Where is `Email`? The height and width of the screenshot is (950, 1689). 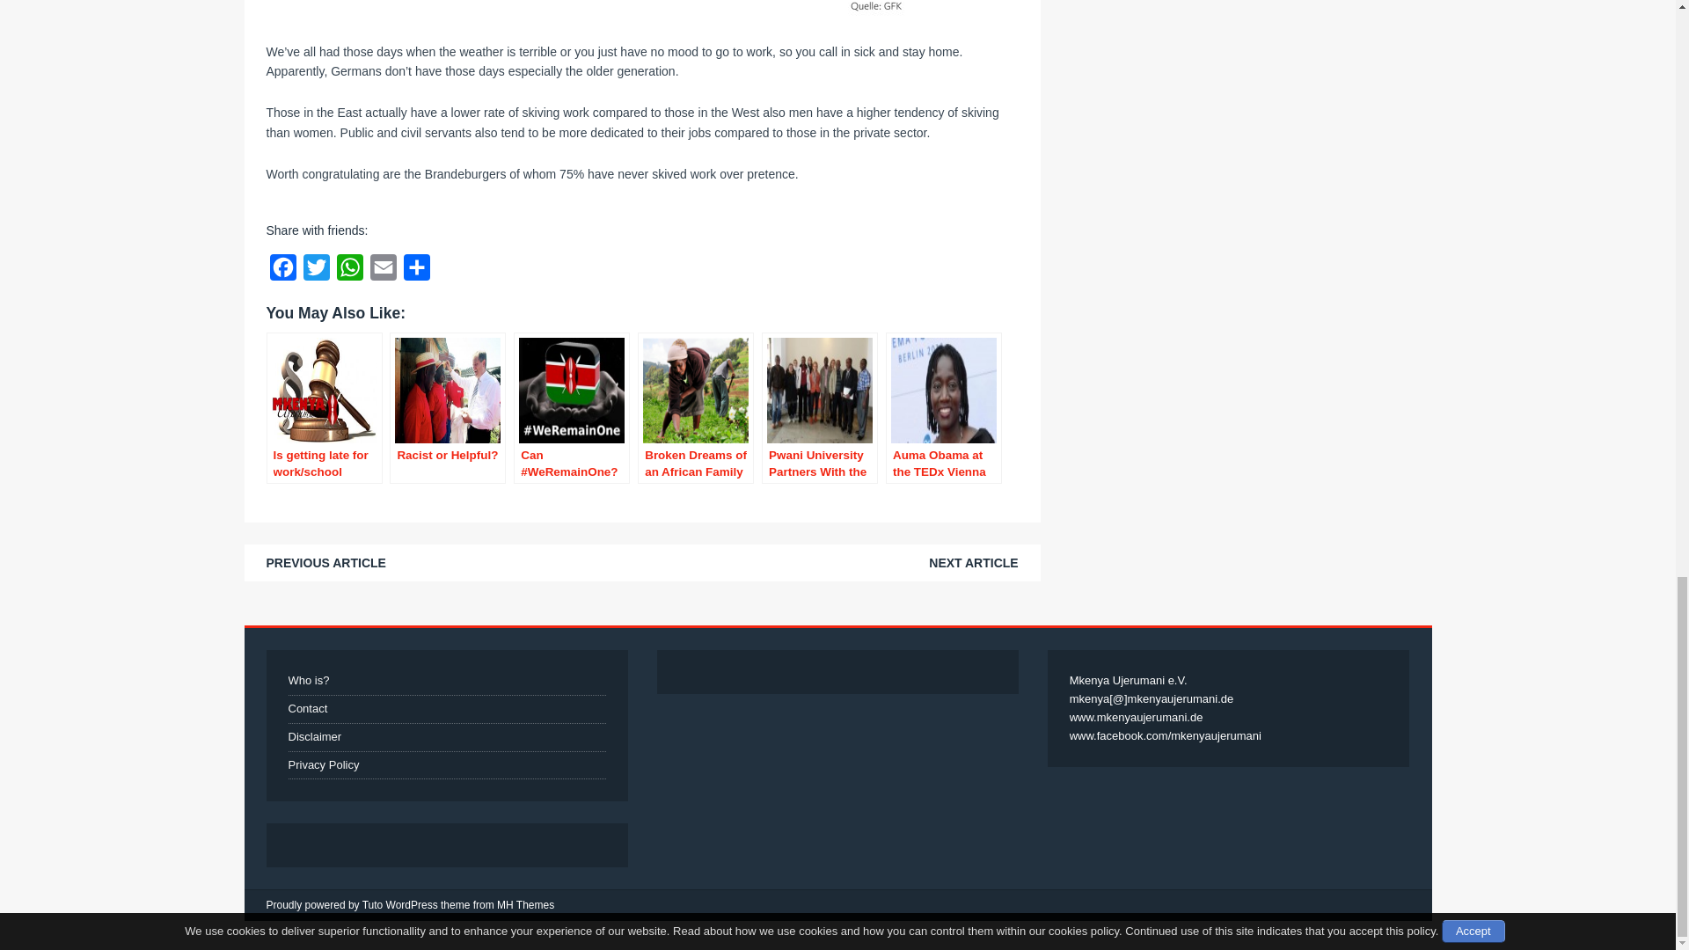 Email is located at coordinates (382, 272).